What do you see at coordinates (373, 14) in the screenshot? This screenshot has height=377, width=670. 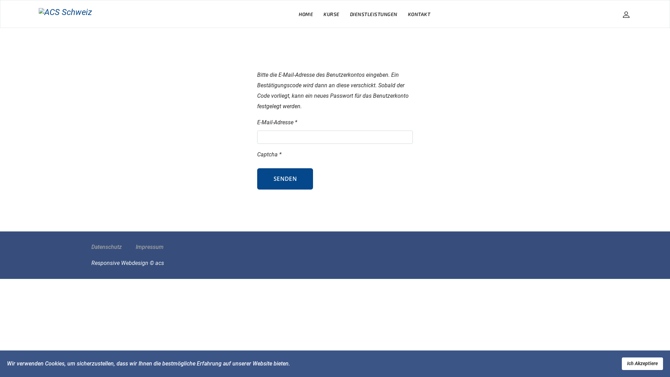 I see `DIENSTLEISTUNGEN` at bounding box center [373, 14].